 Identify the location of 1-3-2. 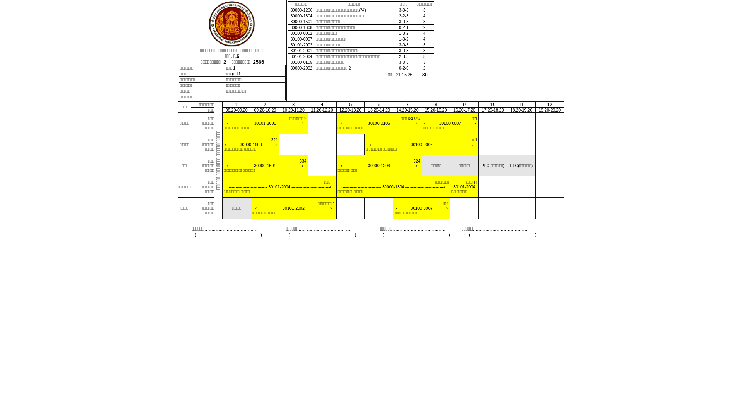
(403, 33).